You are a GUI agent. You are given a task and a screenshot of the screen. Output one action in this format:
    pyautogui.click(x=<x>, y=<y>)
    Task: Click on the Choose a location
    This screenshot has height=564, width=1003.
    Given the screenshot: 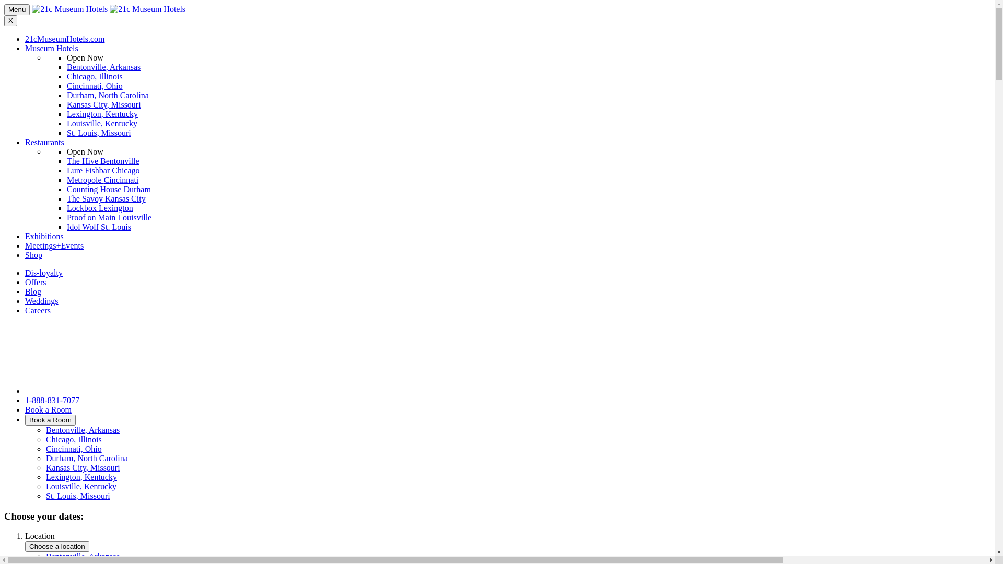 What is the action you would take?
    pyautogui.click(x=57, y=546)
    